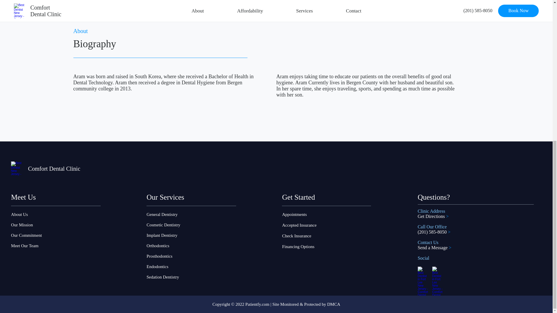  I want to click on About Us, so click(40, 214).